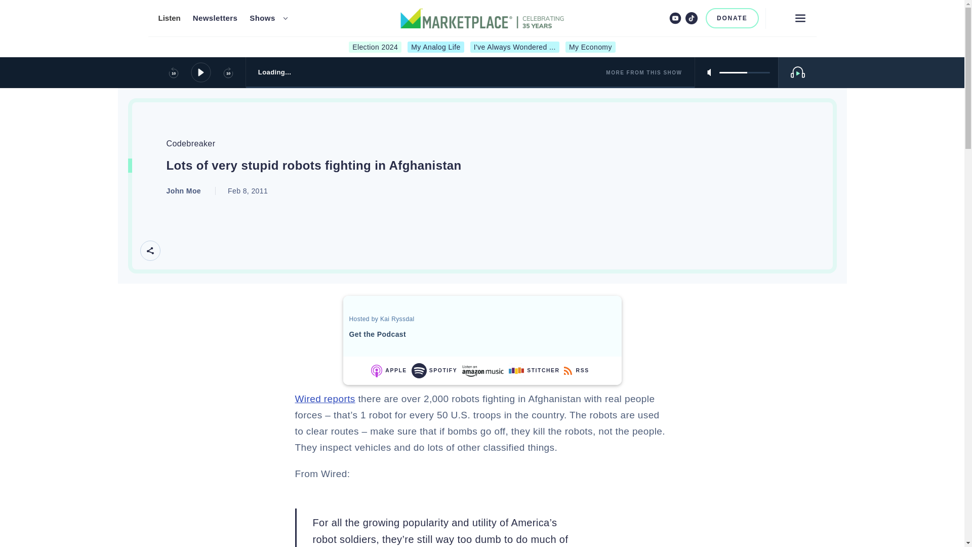 The width and height of the screenshot is (972, 547). What do you see at coordinates (658, 18) in the screenshot?
I see `Instagram` at bounding box center [658, 18].